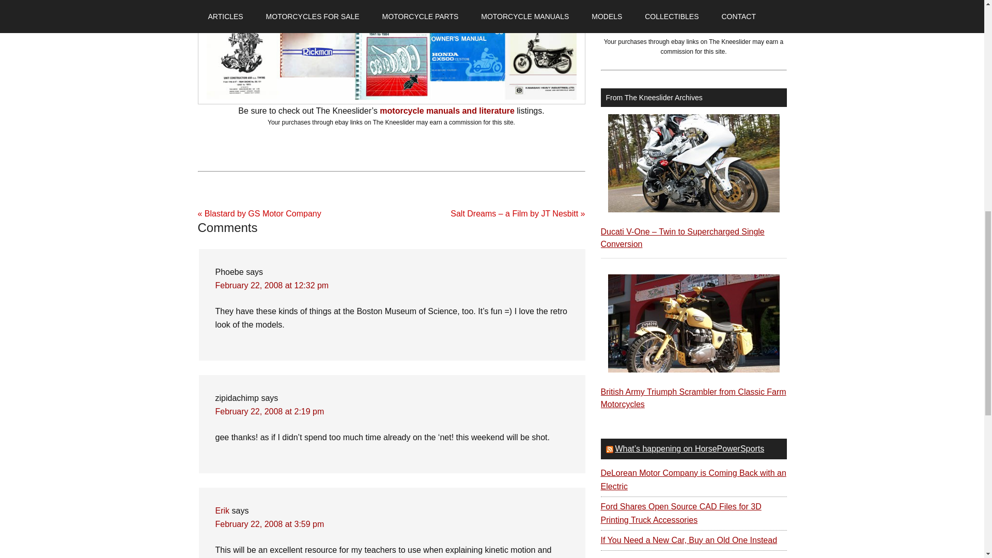 This screenshot has width=992, height=558. Describe the element at coordinates (270, 524) in the screenshot. I see `February 22, 2008 at 3:59 pm` at that location.